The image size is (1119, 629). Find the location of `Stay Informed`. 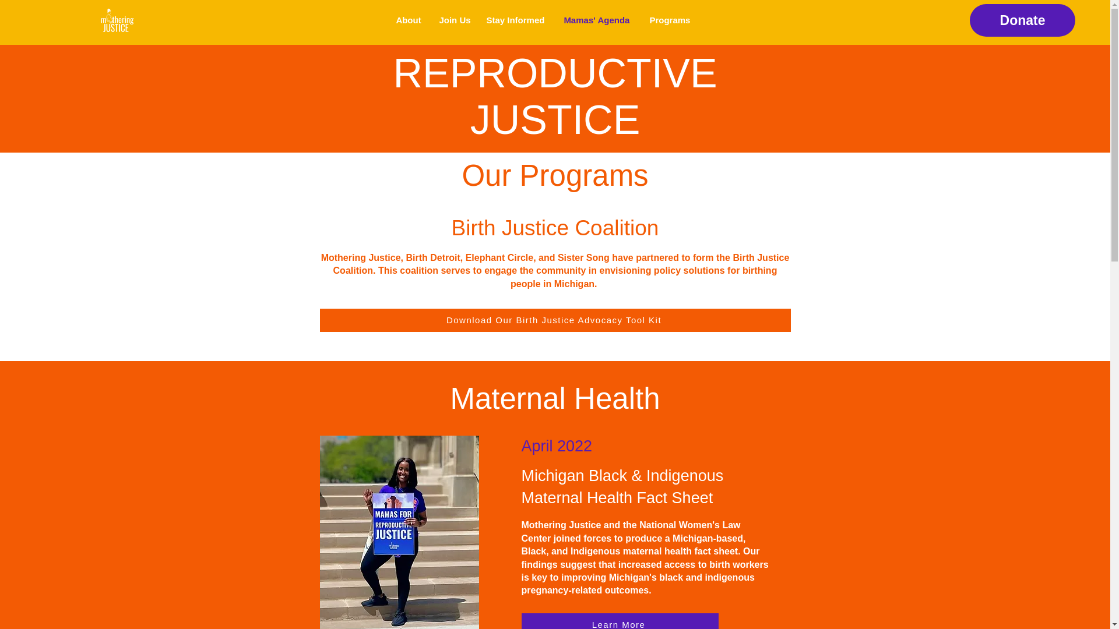

Stay Informed is located at coordinates (516, 20).